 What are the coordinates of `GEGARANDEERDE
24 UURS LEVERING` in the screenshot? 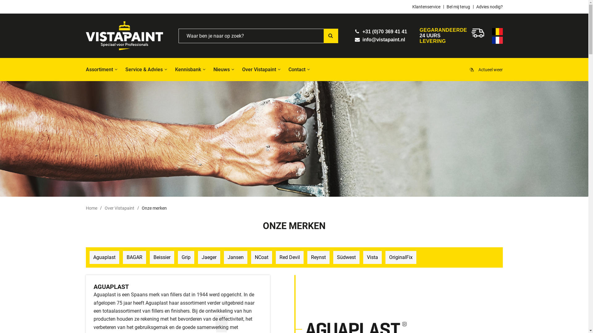 It's located at (443, 36).